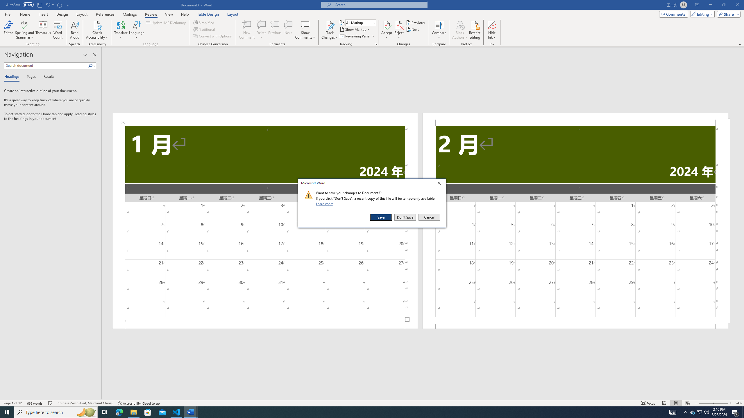  What do you see at coordinates (46, 66) in the screenshot?
I see `Search document` at bounding box center [46, 66].